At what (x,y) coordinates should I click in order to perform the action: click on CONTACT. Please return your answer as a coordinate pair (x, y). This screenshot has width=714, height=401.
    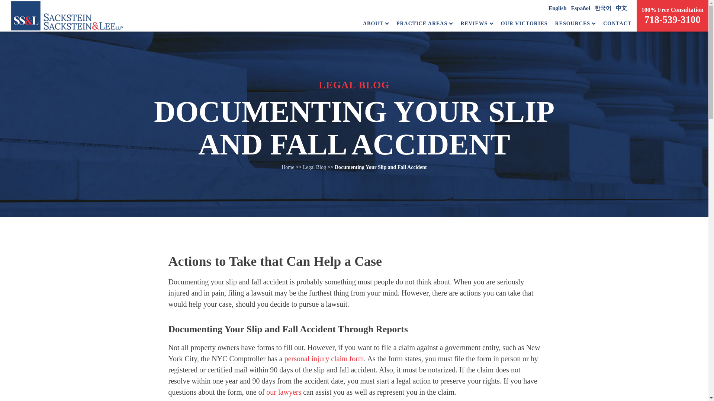
    Looking at the image, I should click on (617, 23).